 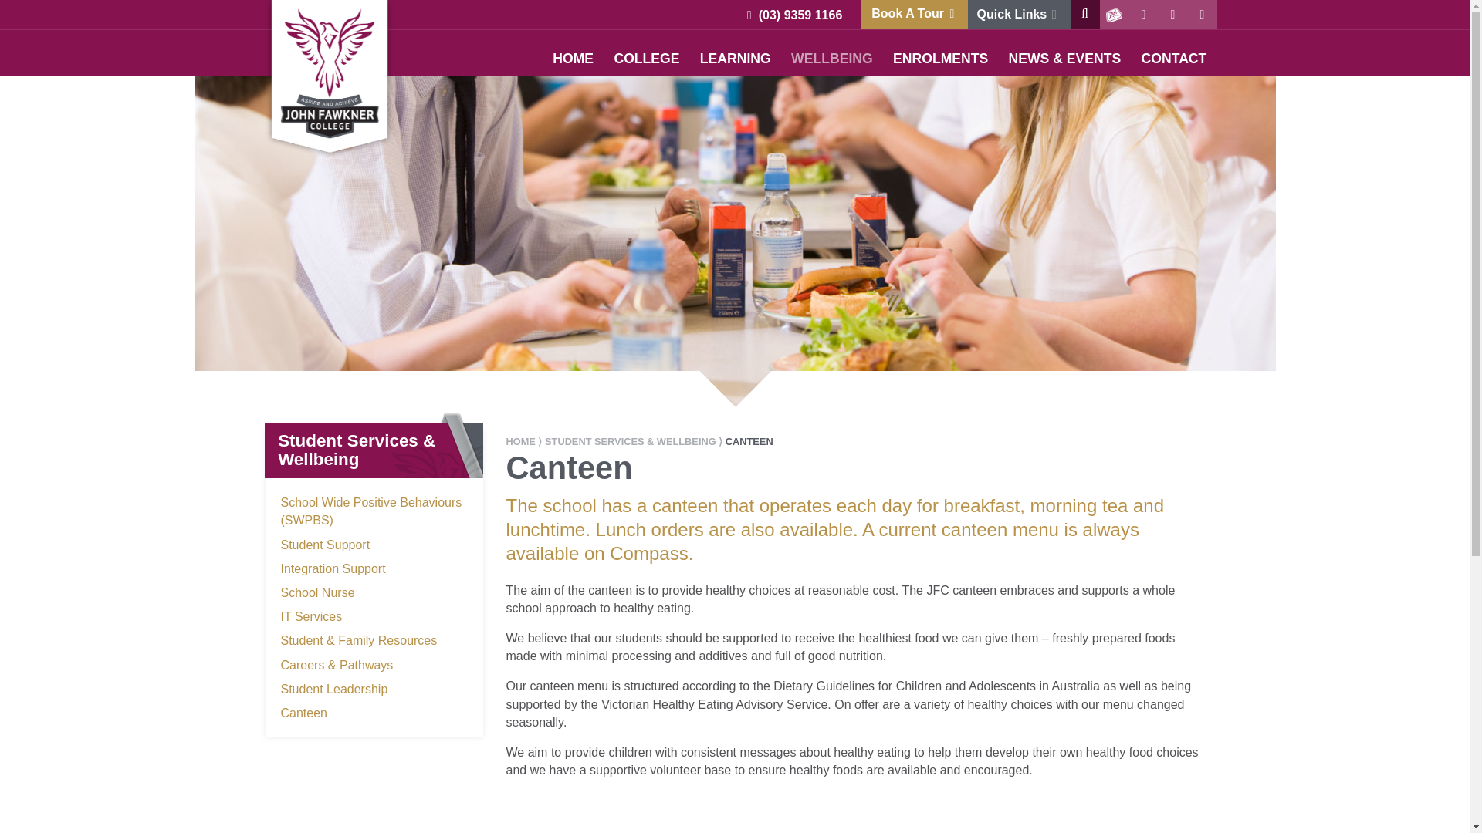 I want to click on LEARNING, so click(x=735, y=59).